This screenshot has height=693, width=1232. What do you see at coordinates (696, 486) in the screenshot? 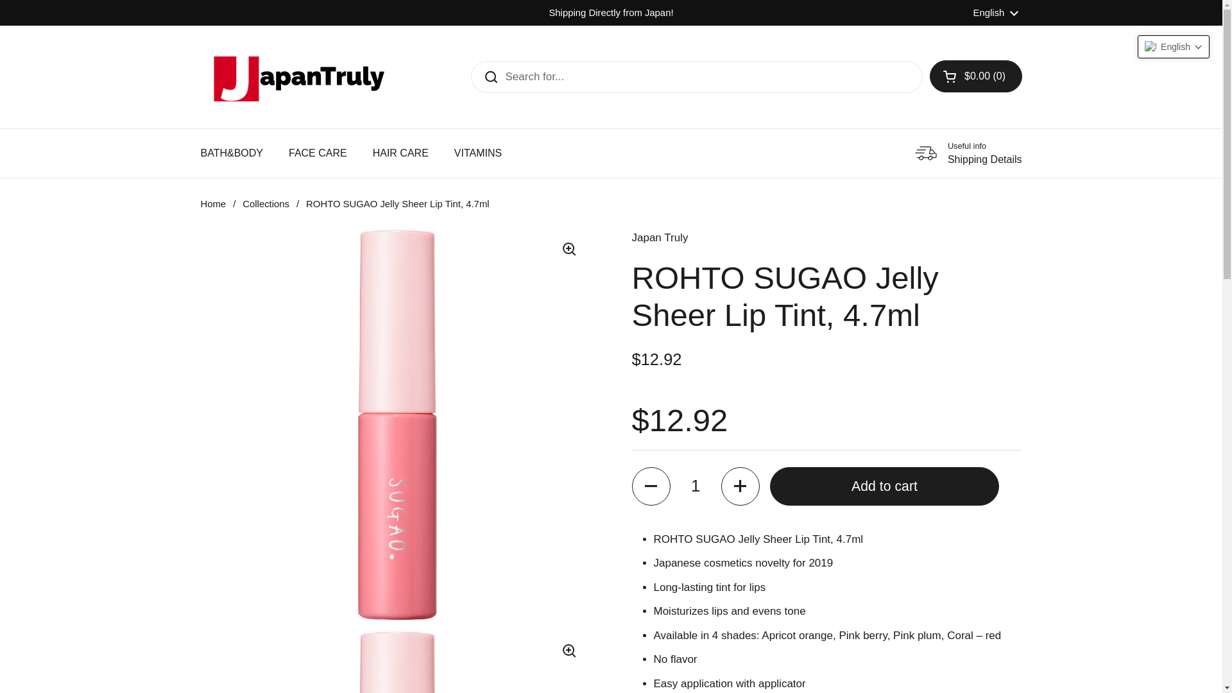
I see `1` at bounding box center [696, 486].